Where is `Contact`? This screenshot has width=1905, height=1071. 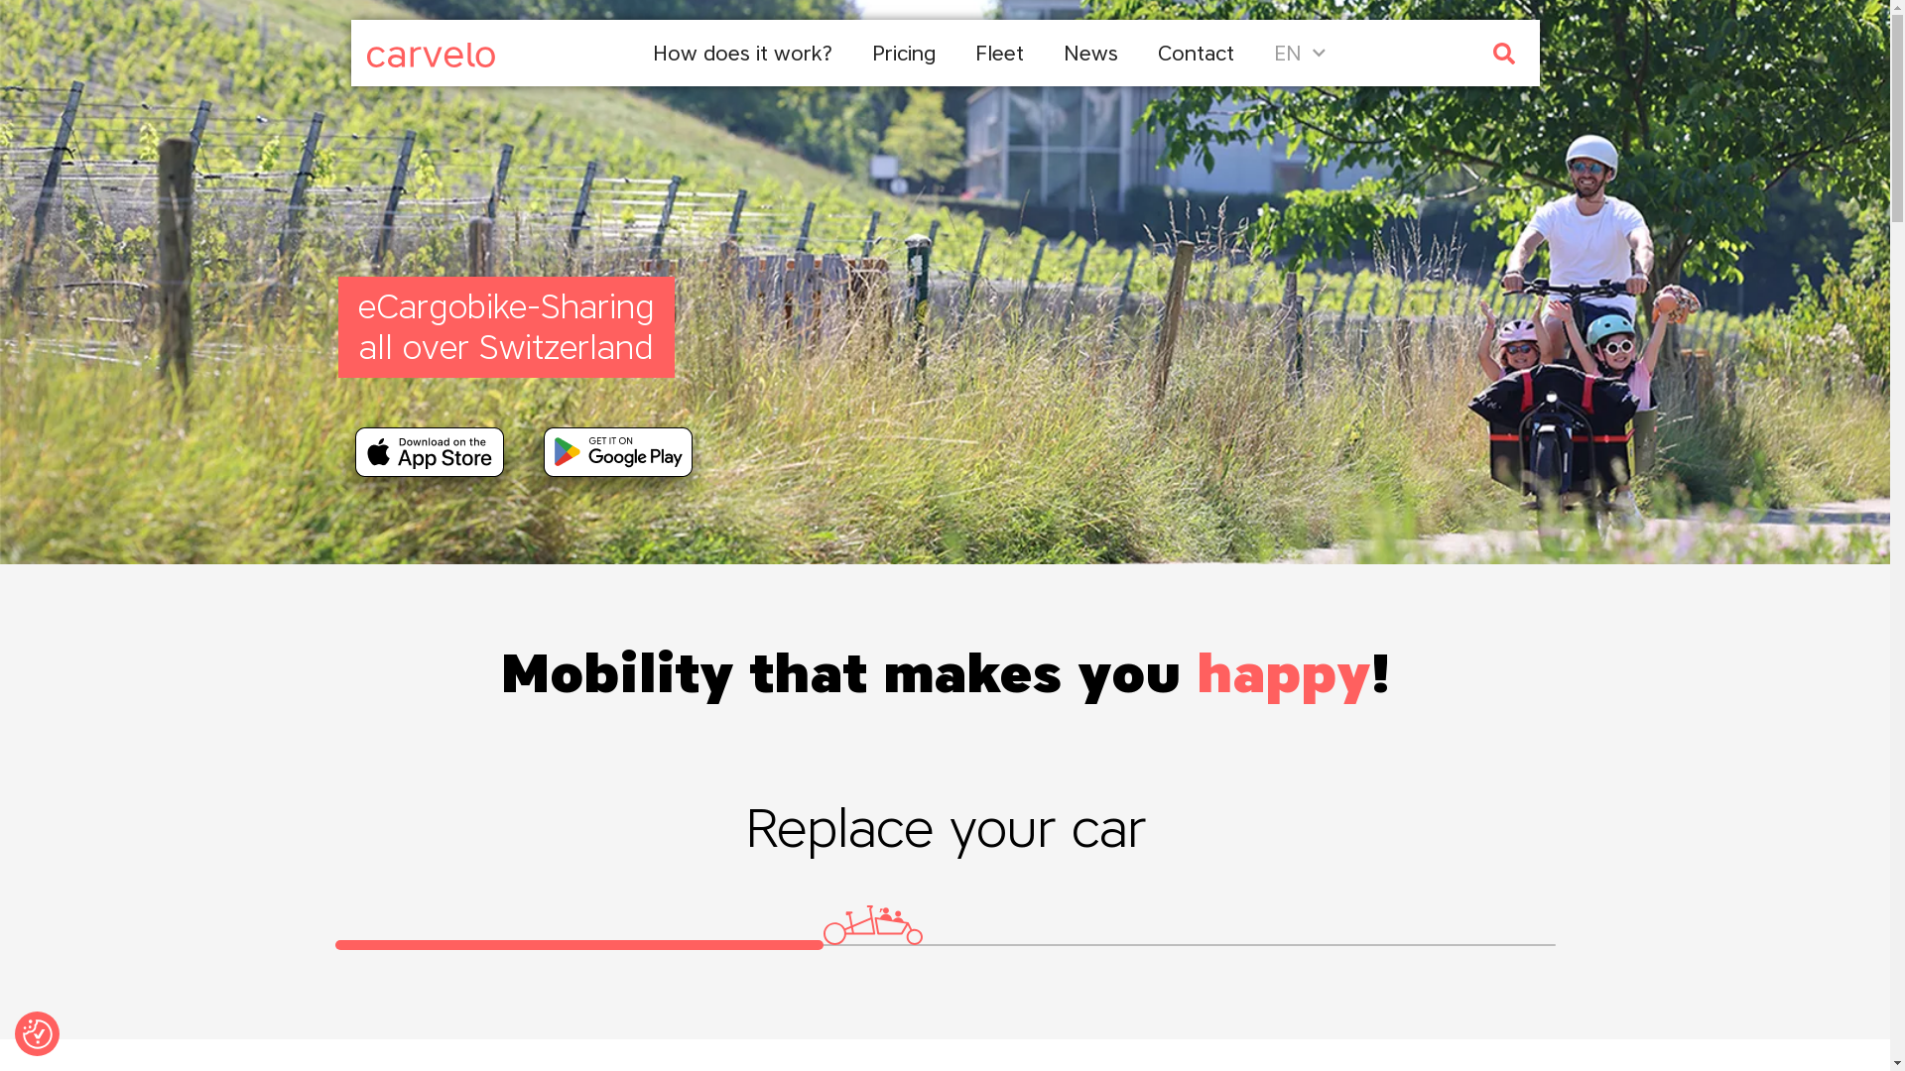 Contact is located at coordinates (1197, 54).